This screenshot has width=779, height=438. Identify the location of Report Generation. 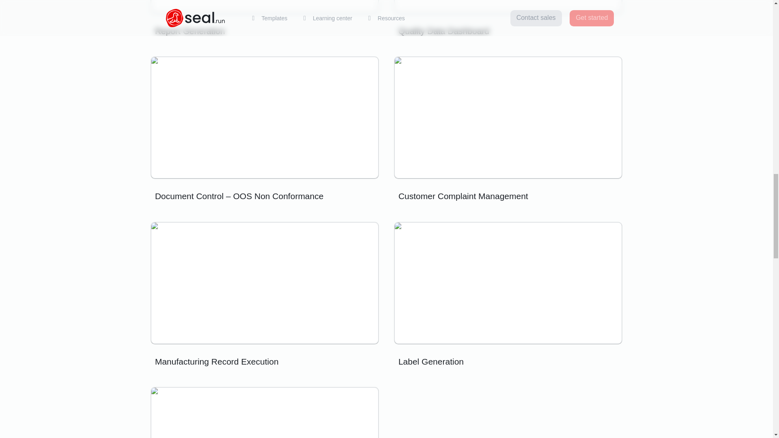
(265, 20).